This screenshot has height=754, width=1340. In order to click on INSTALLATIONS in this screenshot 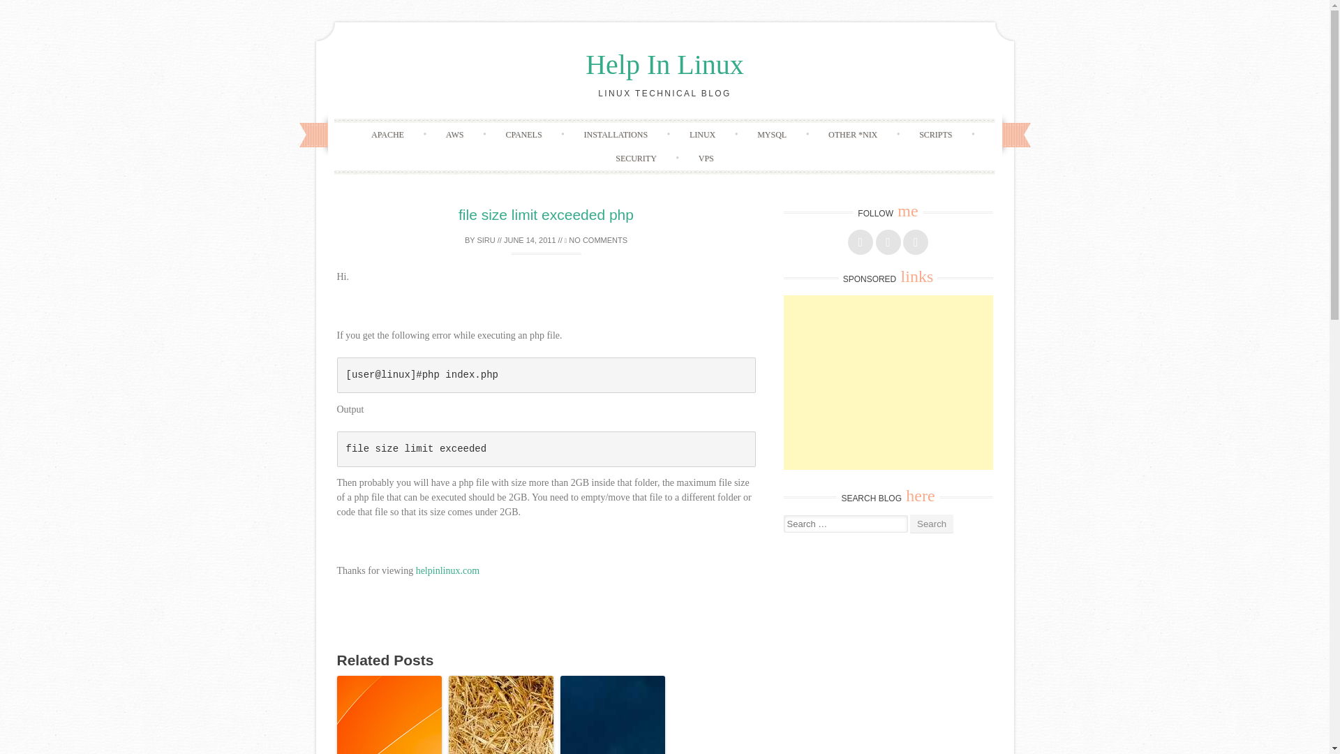, I will do `click(616, 134)`.